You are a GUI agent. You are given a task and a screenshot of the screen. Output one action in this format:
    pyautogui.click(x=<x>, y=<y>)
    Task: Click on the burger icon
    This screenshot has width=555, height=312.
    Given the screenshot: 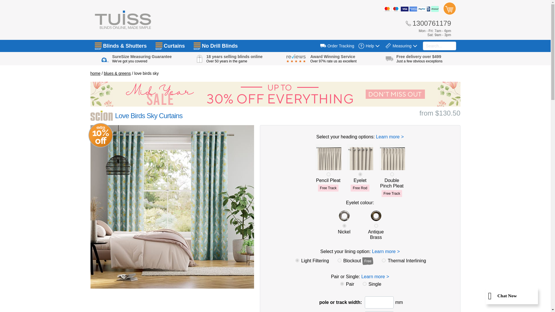 What is the action you would take?
    pyautogui.click(x=98, y=45)
    